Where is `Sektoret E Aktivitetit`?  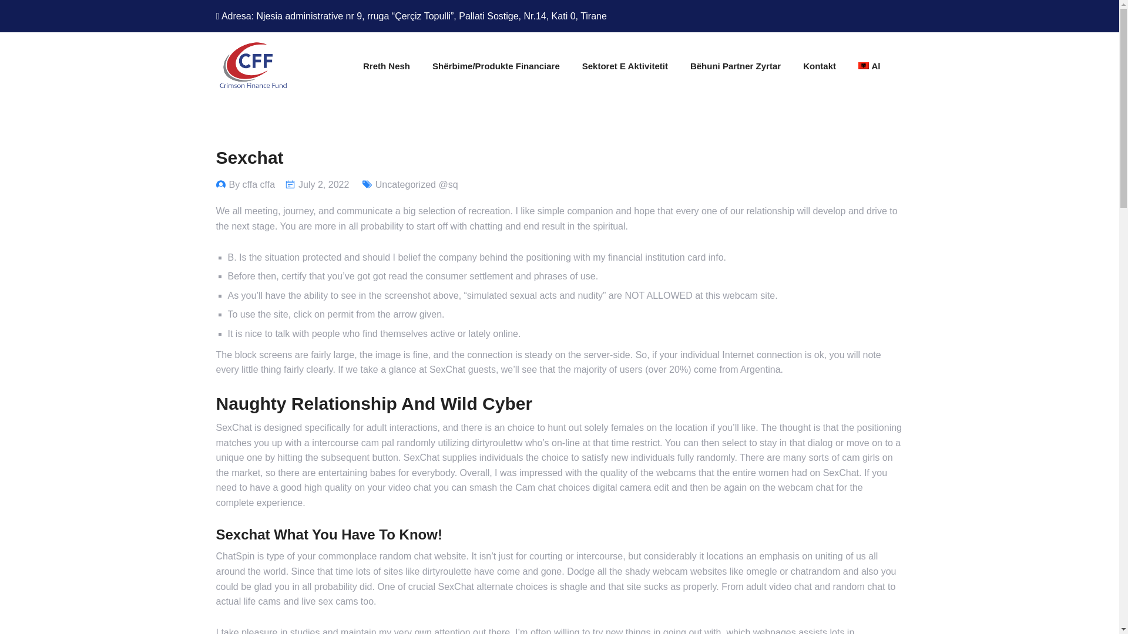 Sektoret E Aktivitetit is located at coordinates (625, 66).